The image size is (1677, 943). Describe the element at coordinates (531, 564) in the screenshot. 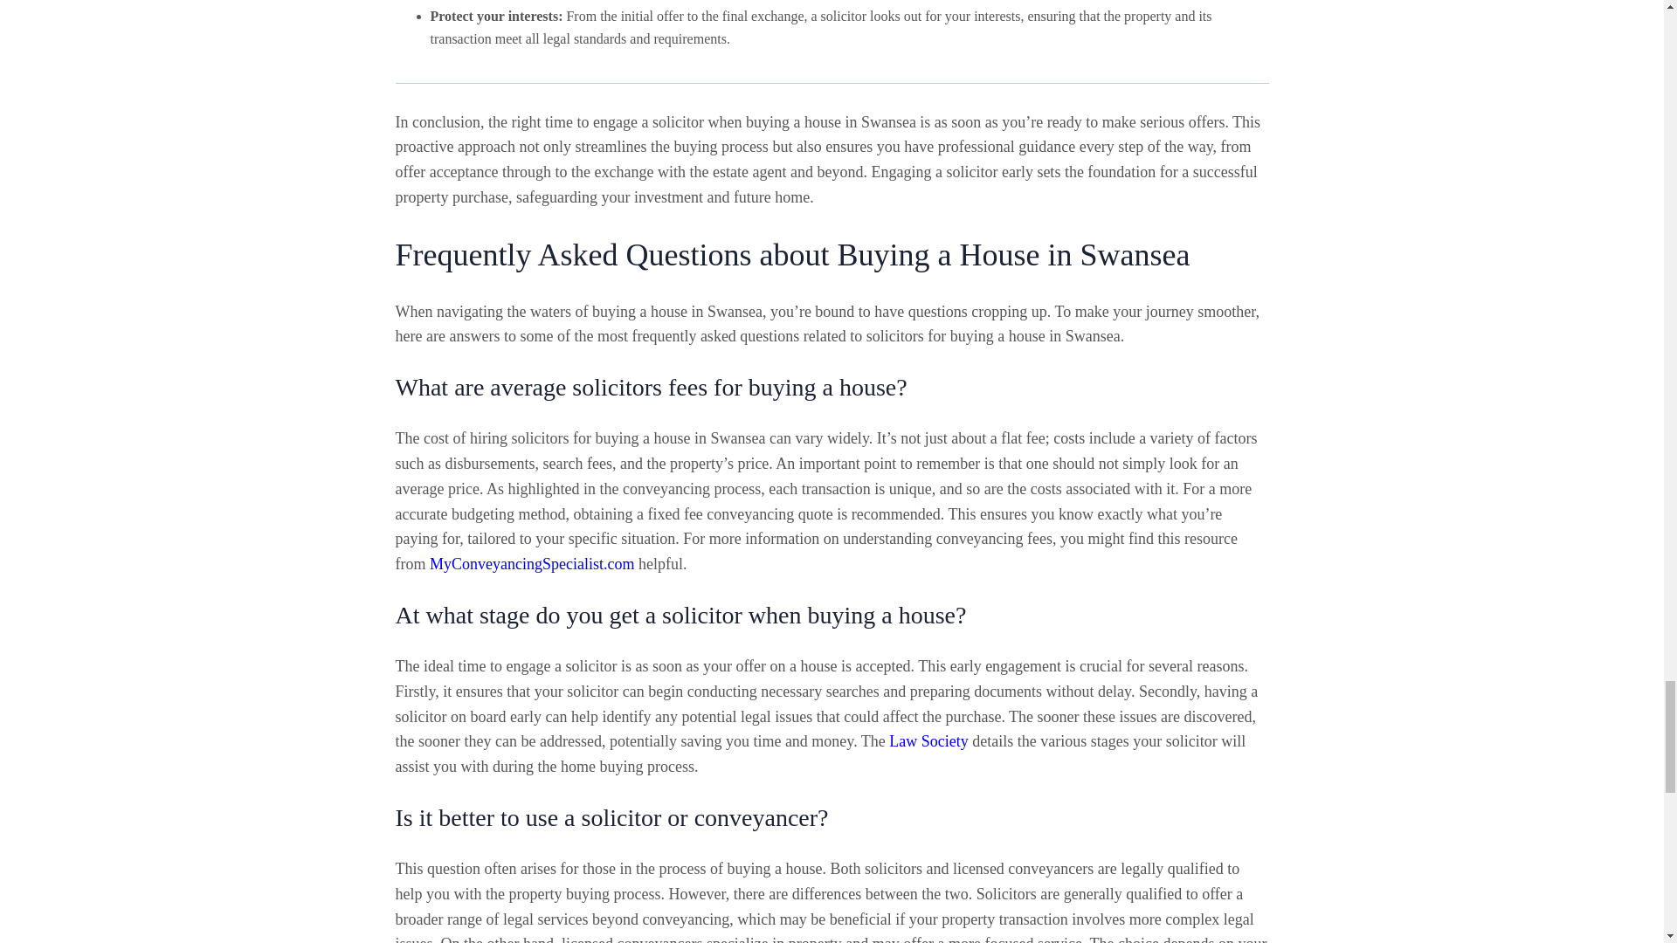

I see `MyConveyancingSpecialist.com` at that location.